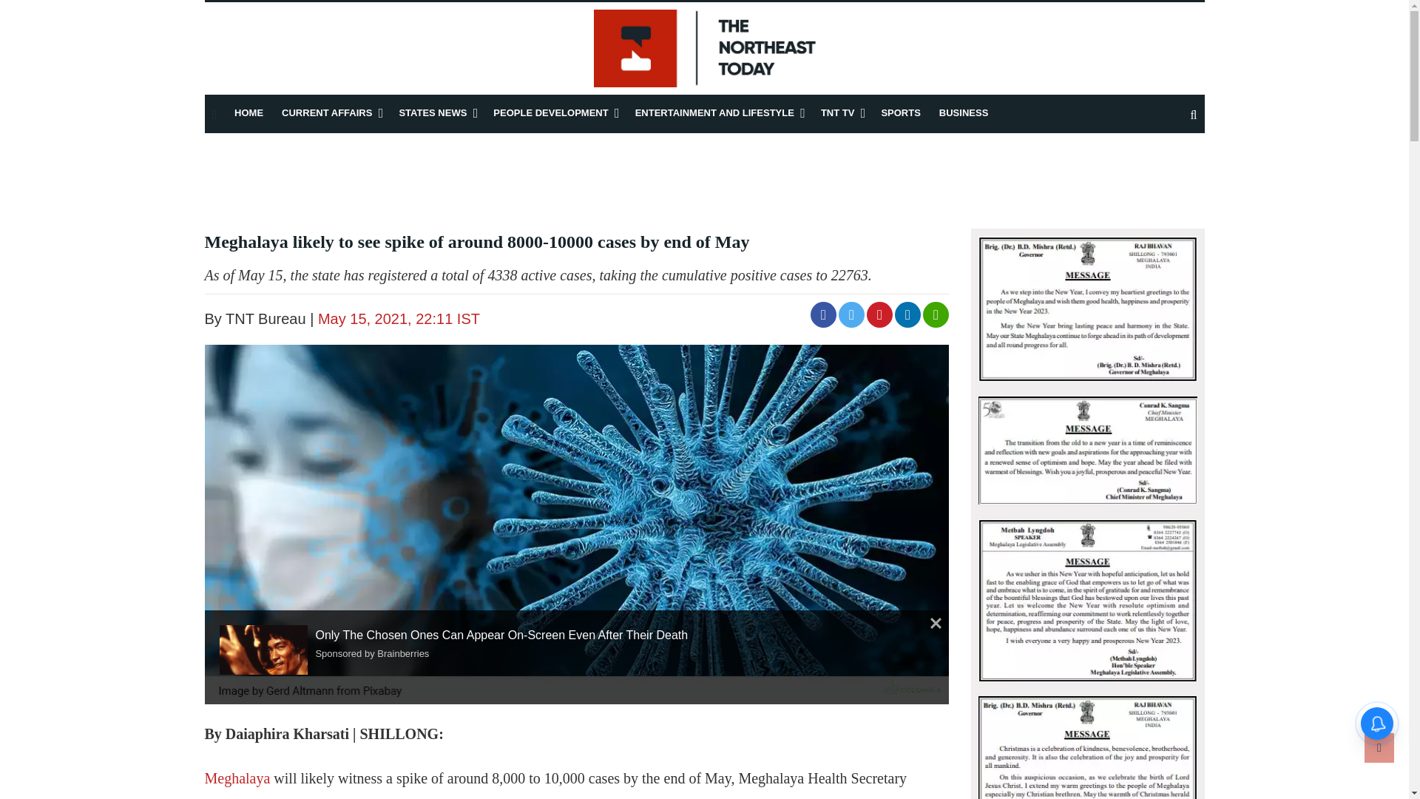 The height and width of the screenshot is (799, 1420). Describe the element at coordinates (837, 112) in the screenshot. I see `TNT TV` at that location.